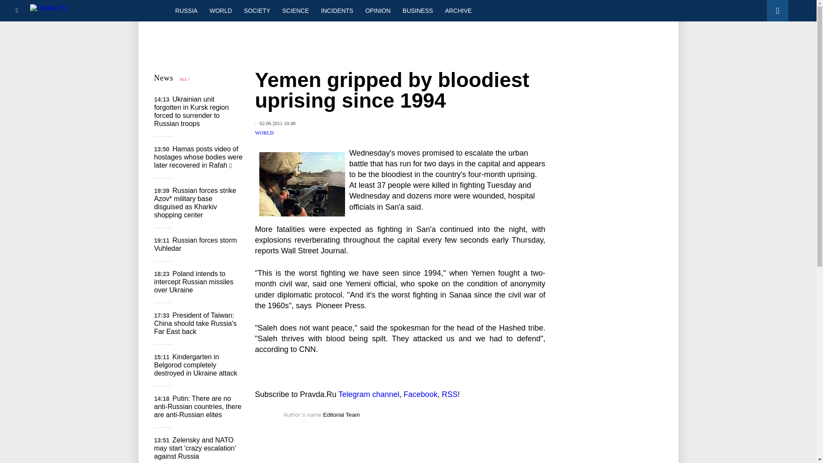 Image resolution: width=823 pixels, height=463 pixels. What do you see at coordinates (186, 10) in the screenshot?
I see `RUSSIA` at bounding box center [186, 10].